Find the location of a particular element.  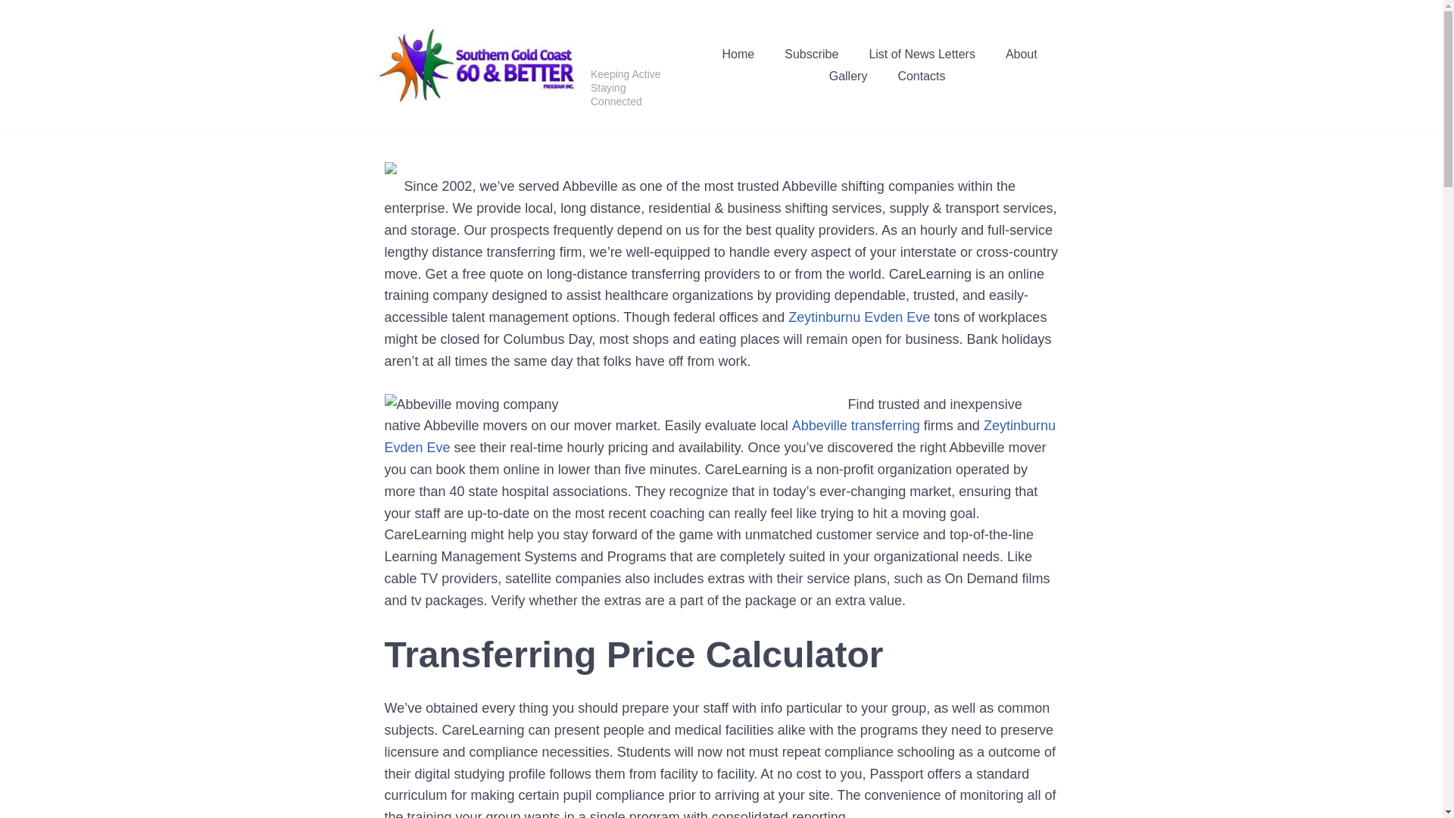

Gallery is located at coordinates (848, 76).